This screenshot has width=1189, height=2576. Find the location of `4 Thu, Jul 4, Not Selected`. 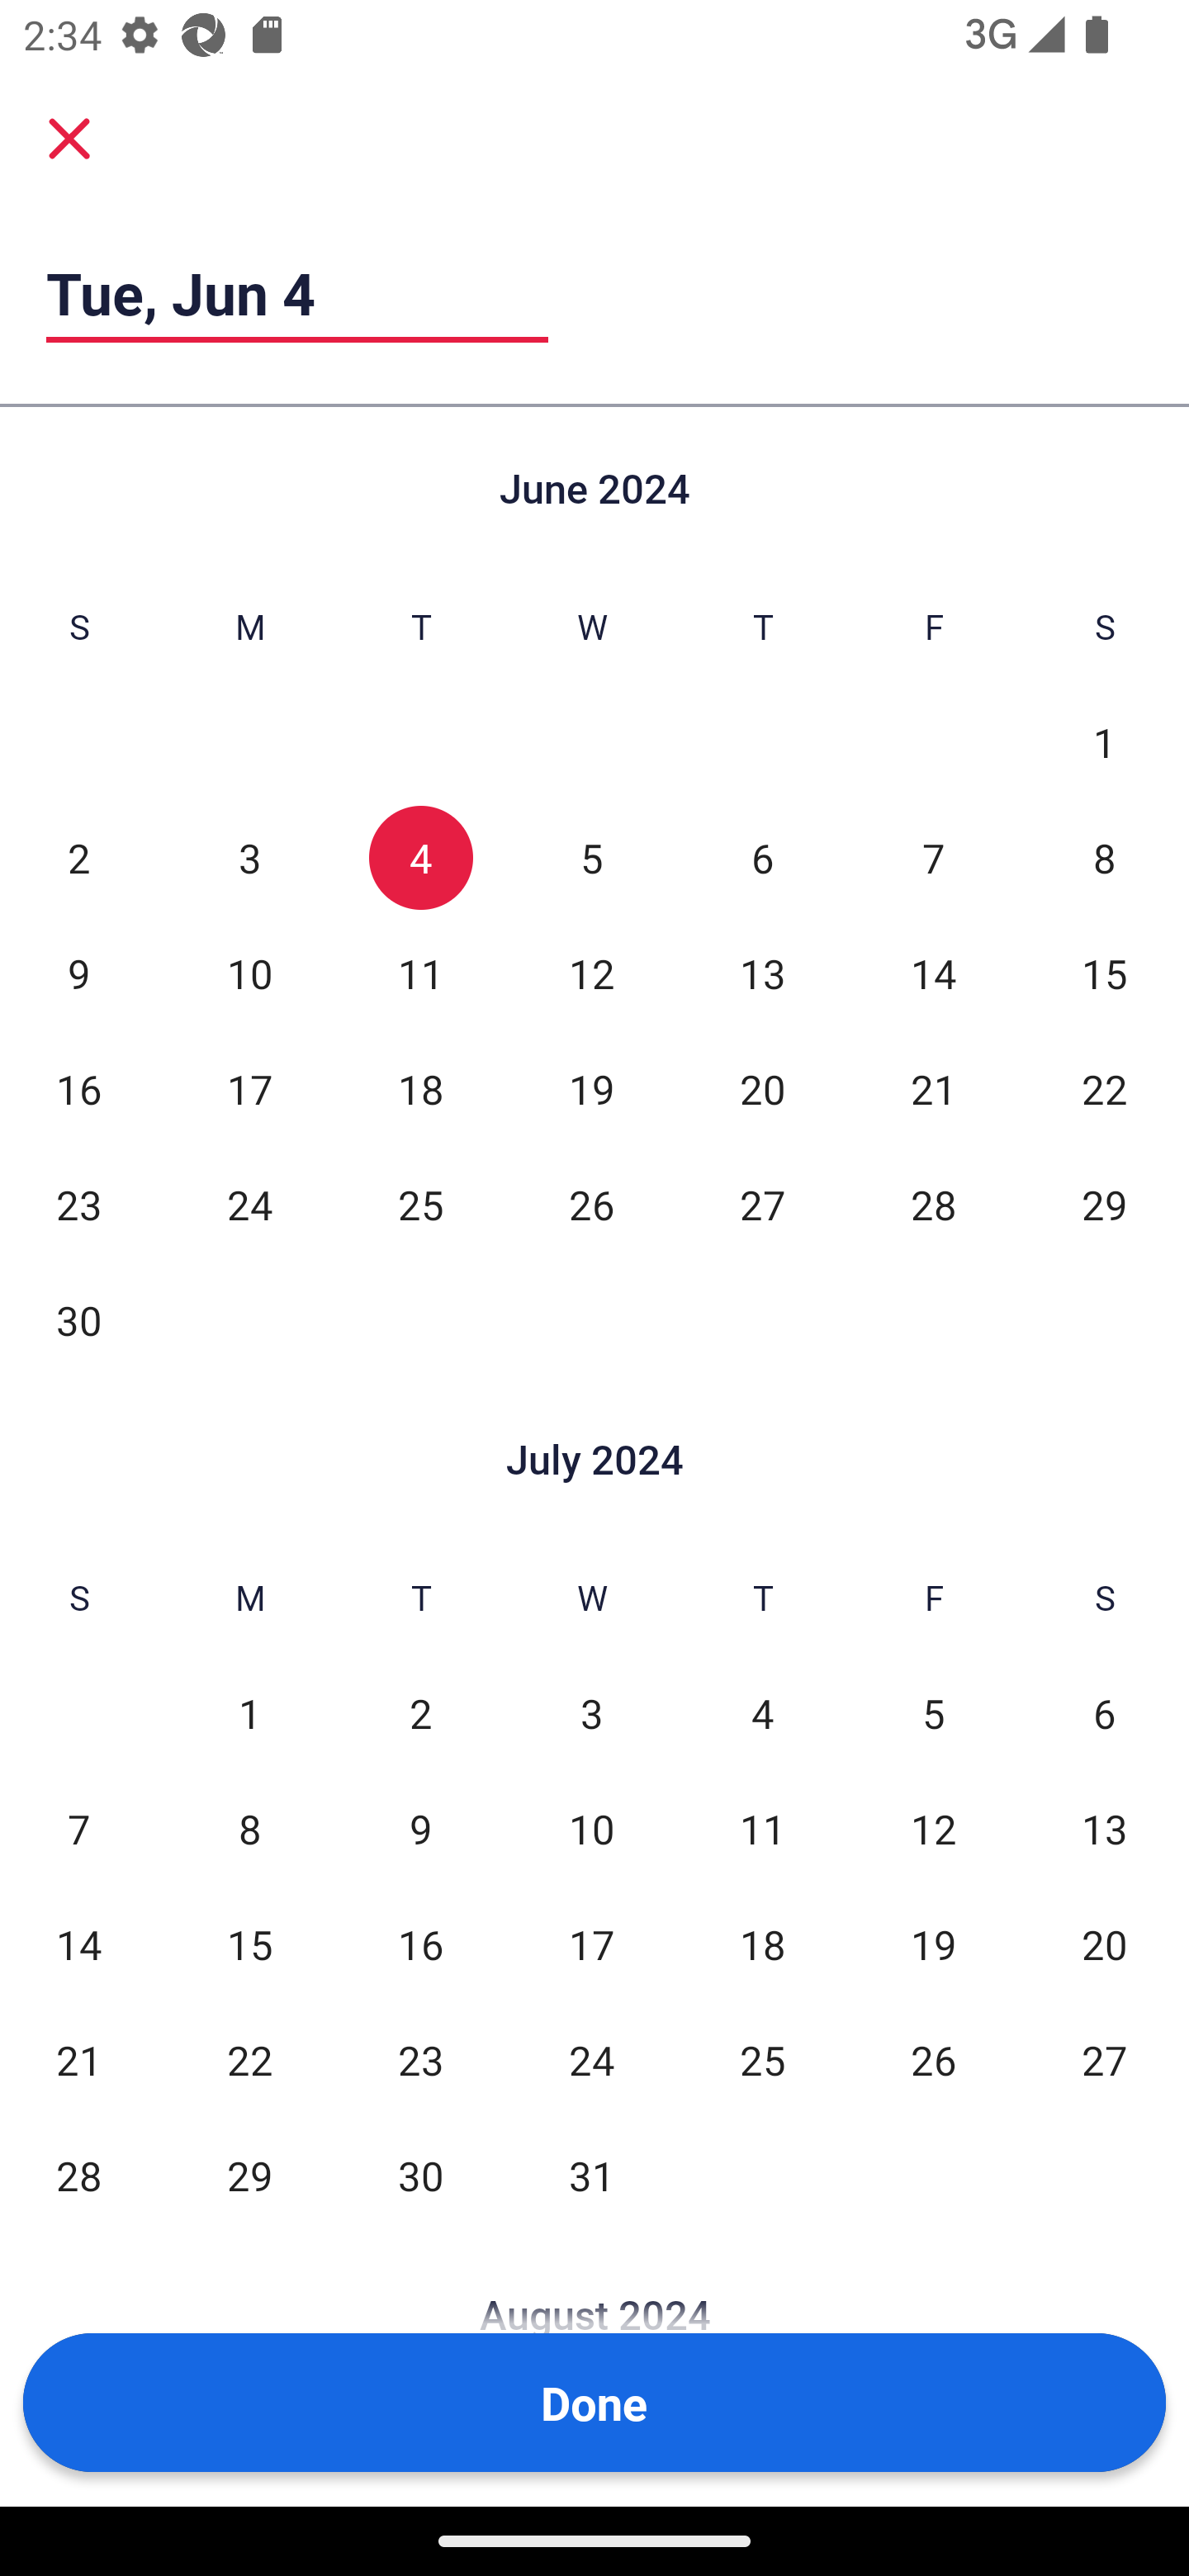

4 Thu, Jul 4, Not Selected is located at coordinates (762, 1714).